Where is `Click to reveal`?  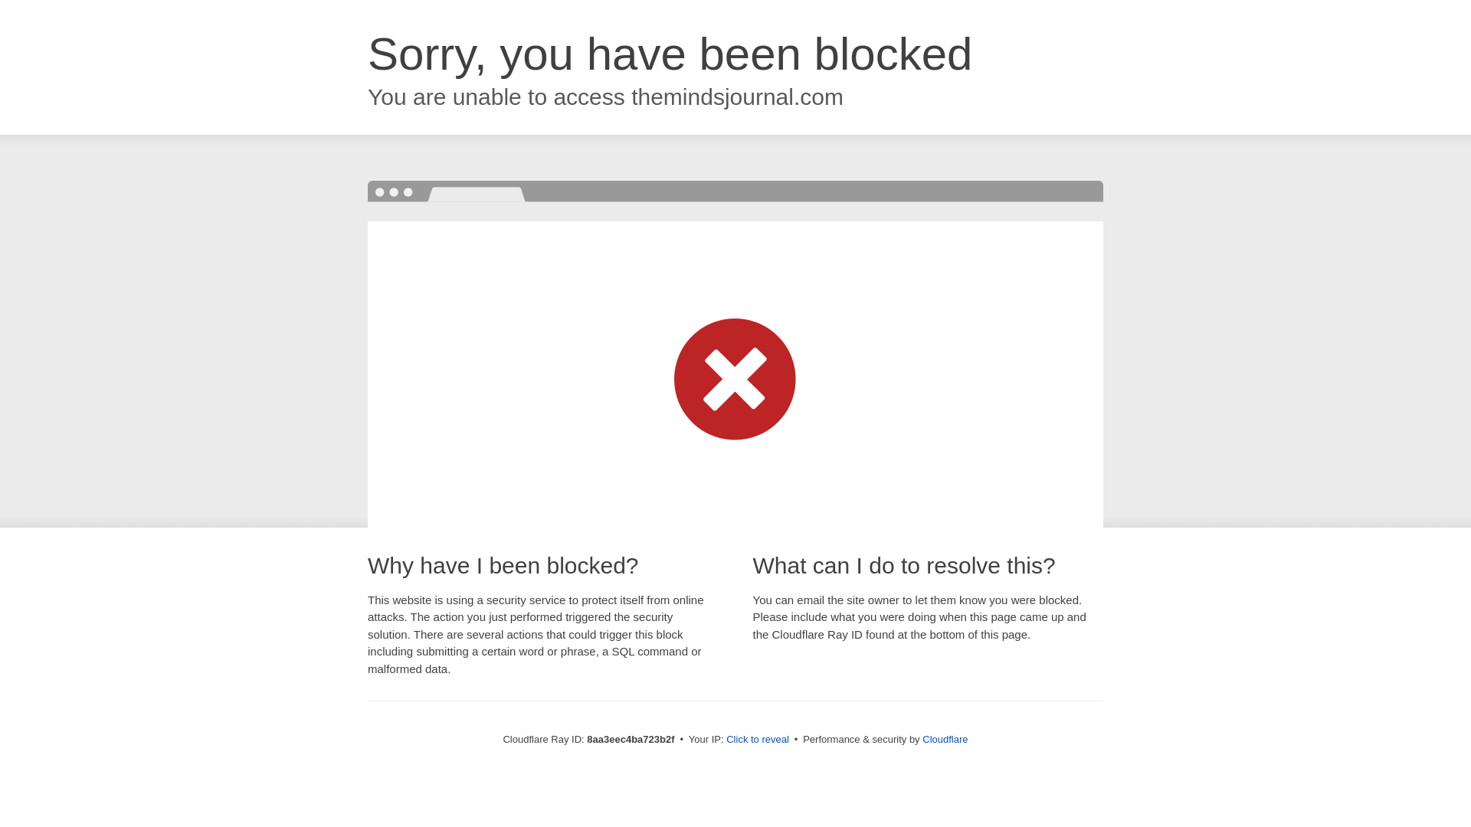 Click to reveal is located at coordinates (757, 740).